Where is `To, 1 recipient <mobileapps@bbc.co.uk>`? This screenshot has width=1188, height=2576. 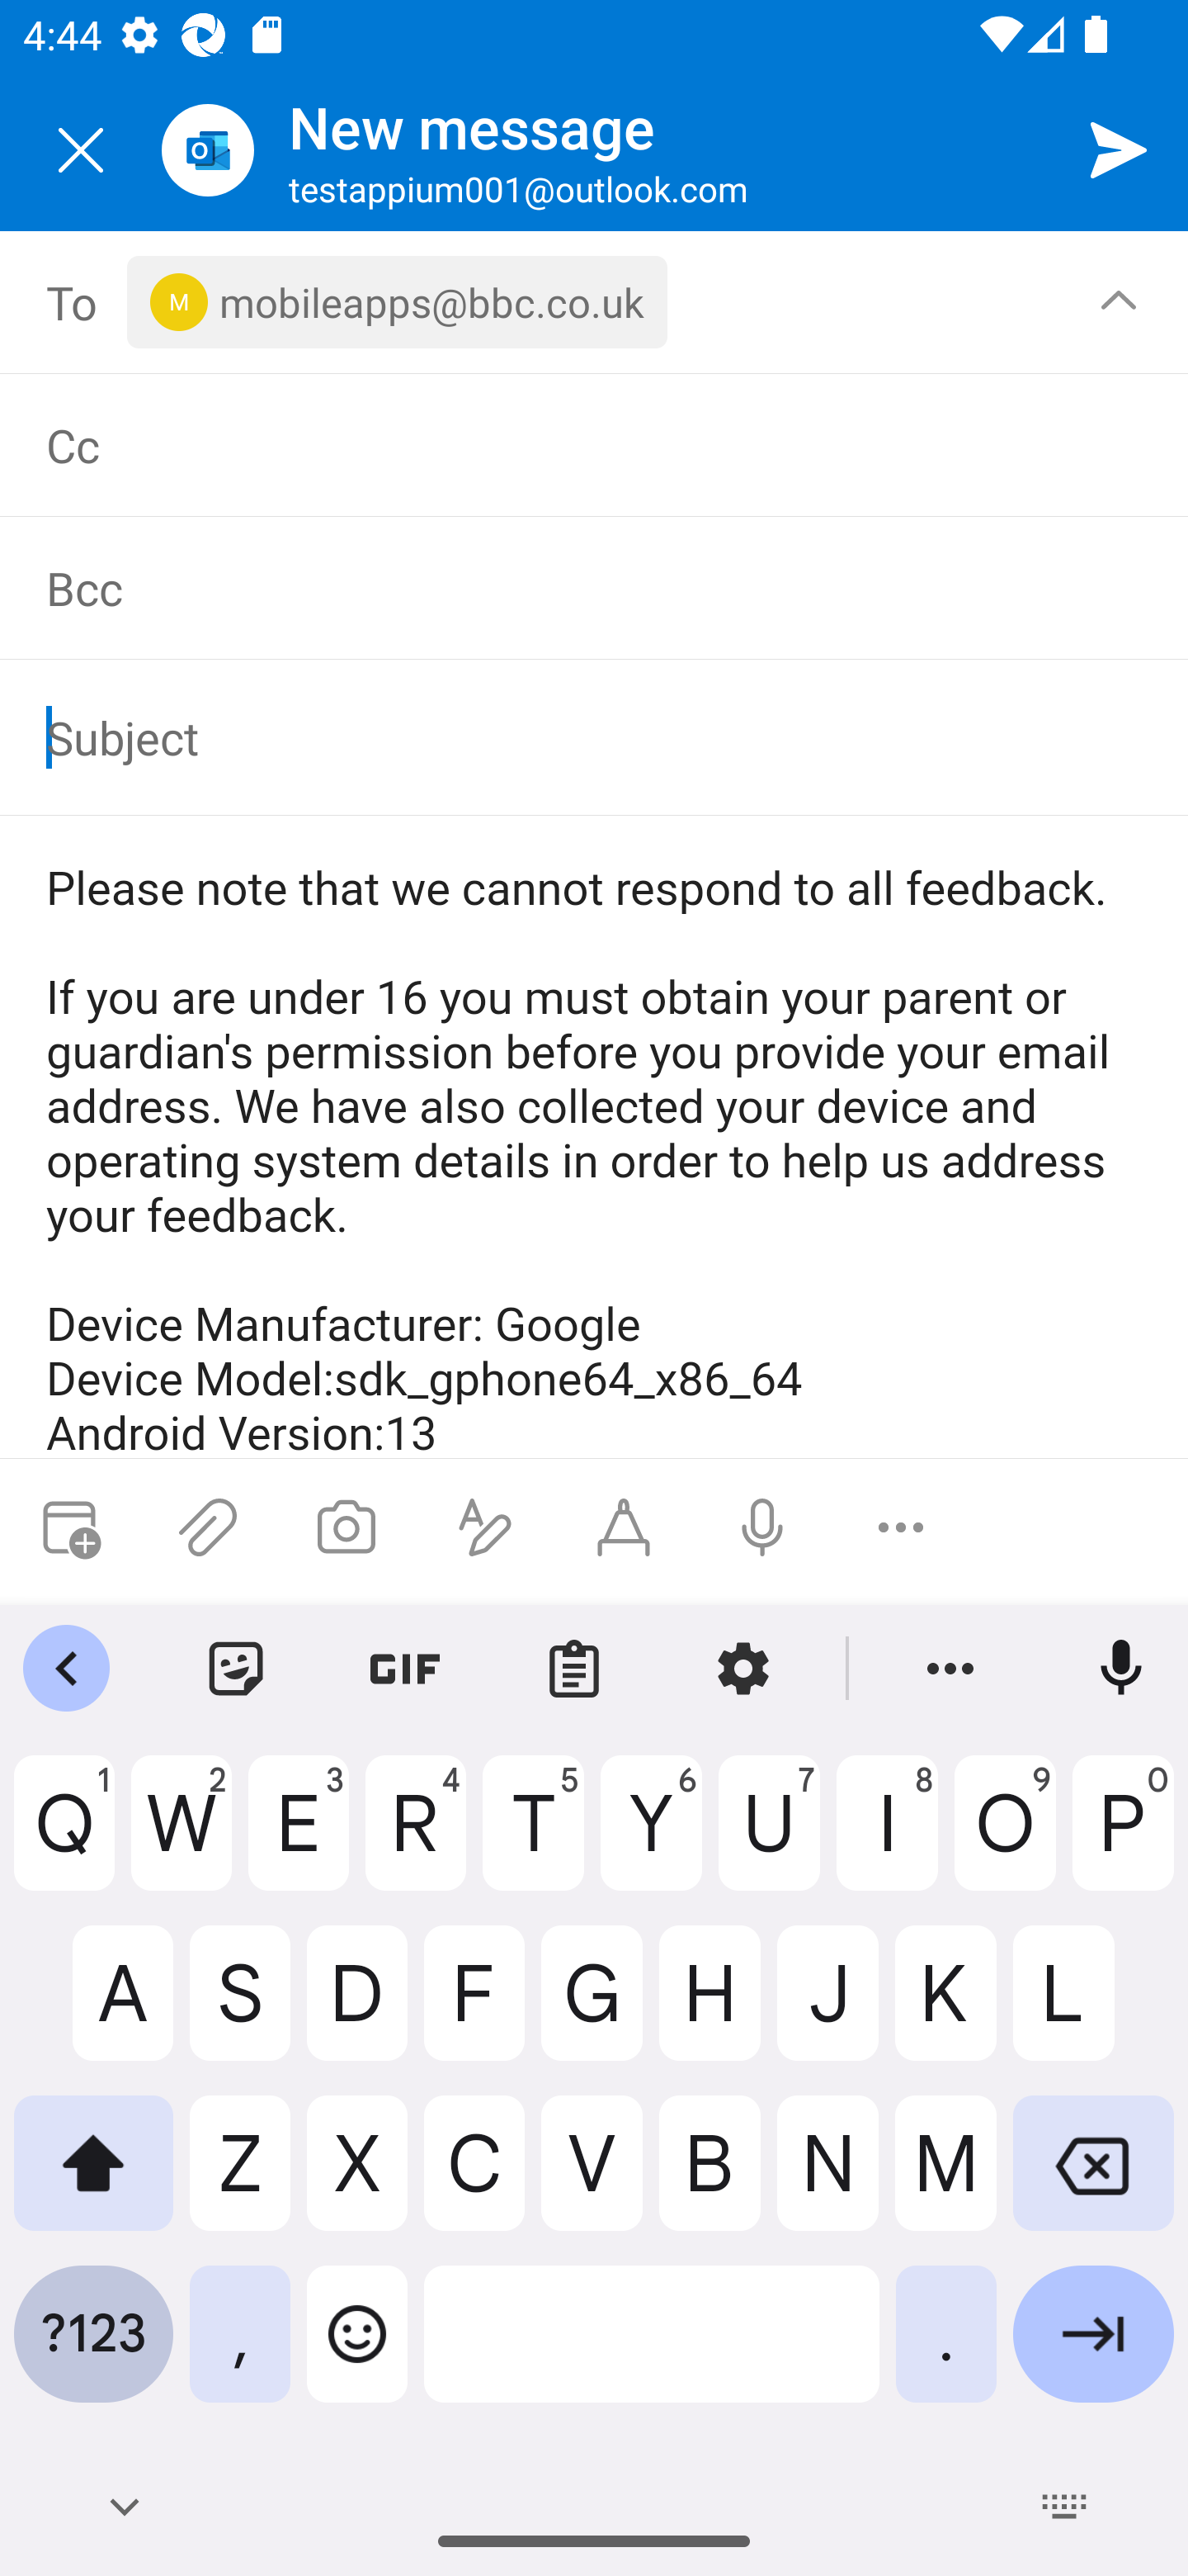 To, 1 recipient <mobileapps@bbc.co.uk> is located at coordinates (595, 302).